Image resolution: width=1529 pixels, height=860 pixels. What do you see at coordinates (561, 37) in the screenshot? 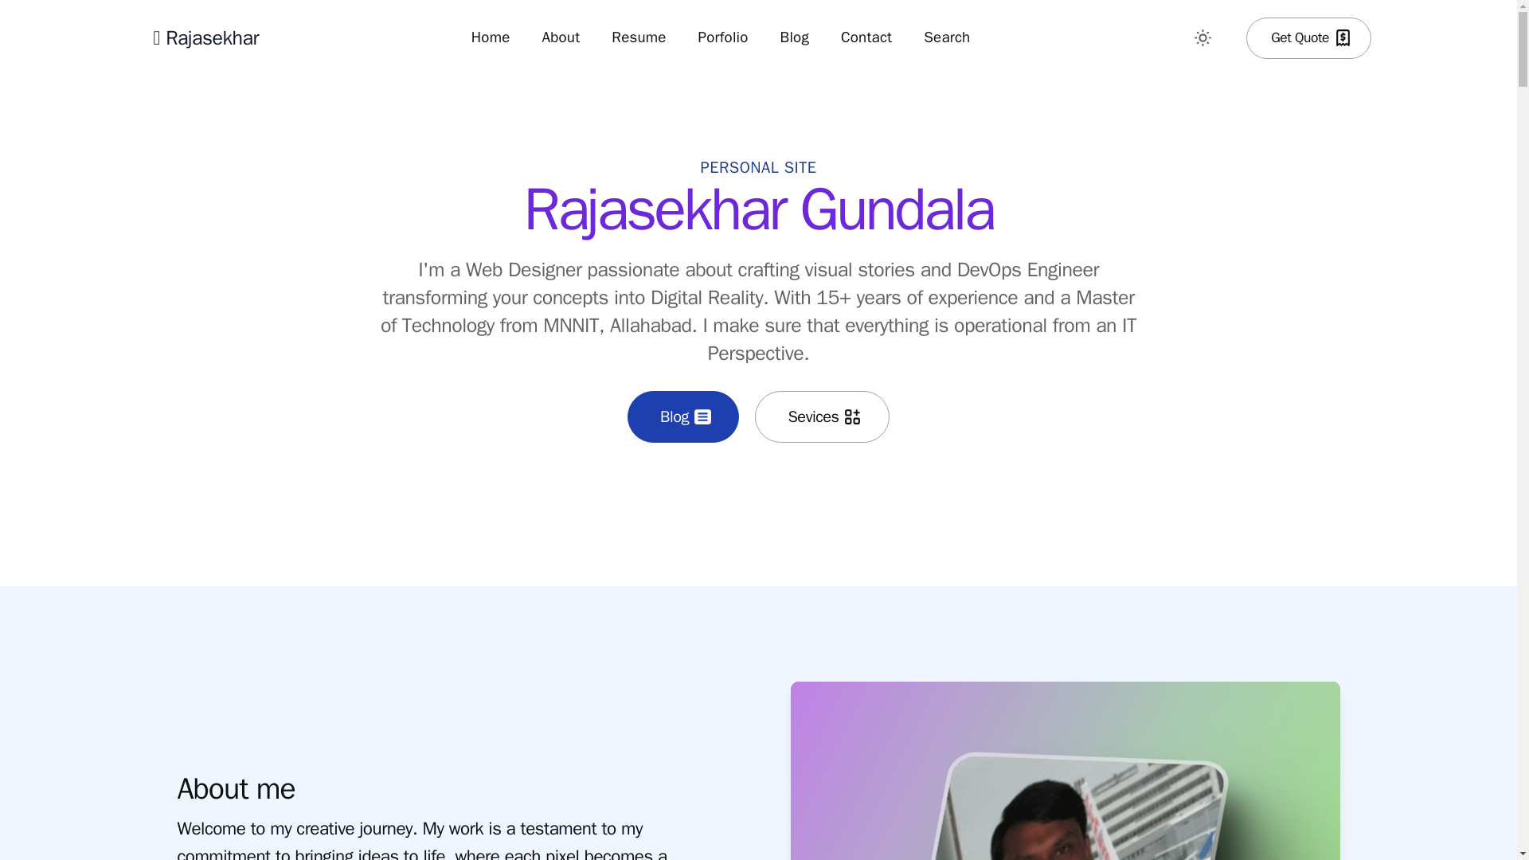
I see `About` at bounding box center [561, 37].